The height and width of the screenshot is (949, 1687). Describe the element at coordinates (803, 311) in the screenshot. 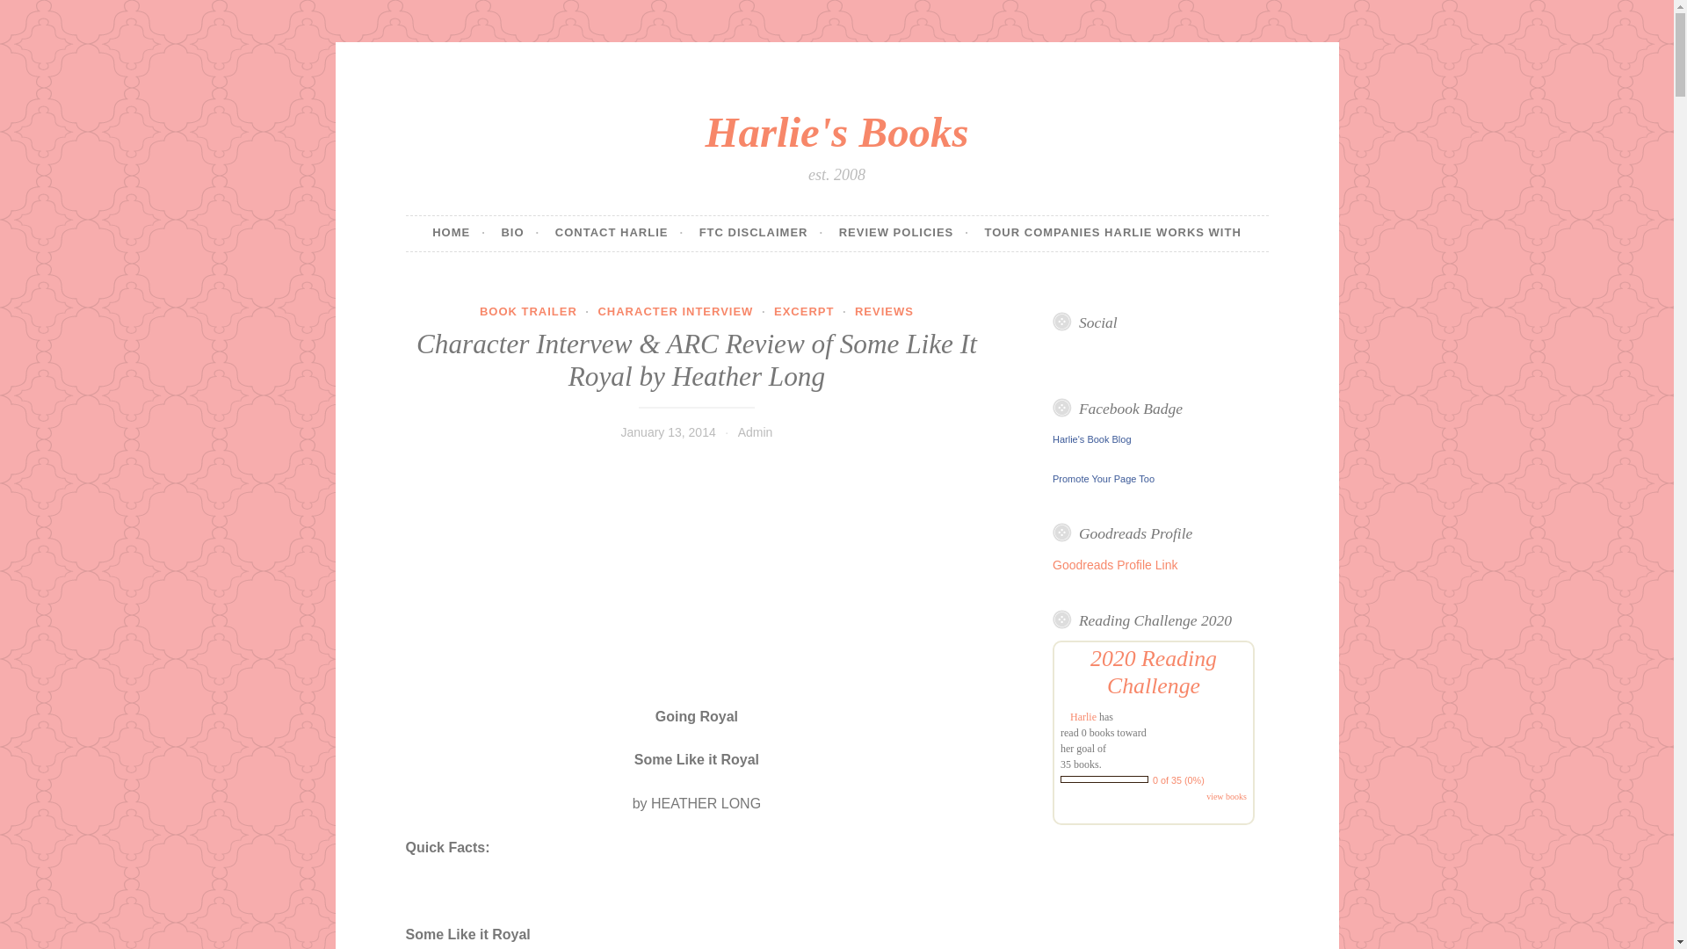

I see `EXCERPT` at that location.